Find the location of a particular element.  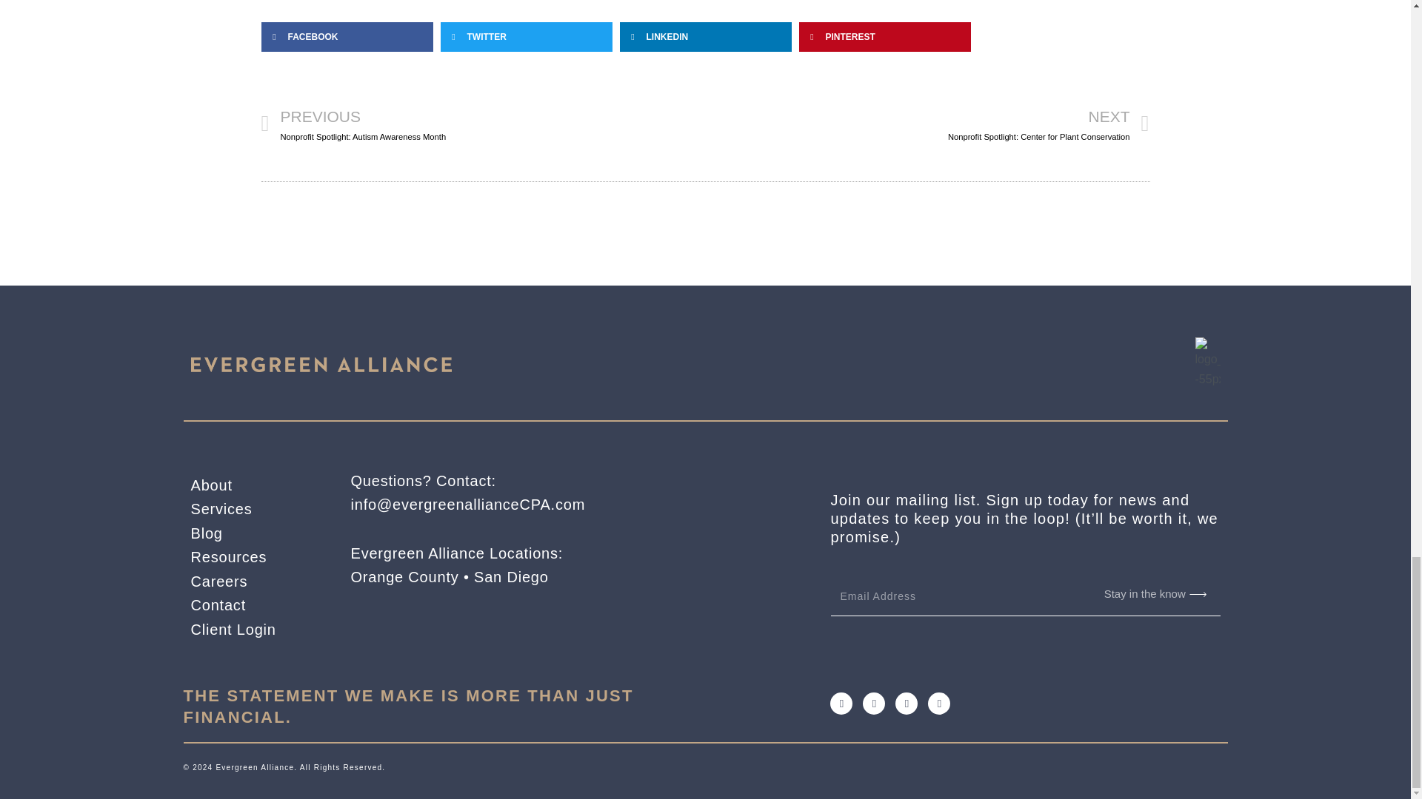

Services is located at coordinates (252, 581).